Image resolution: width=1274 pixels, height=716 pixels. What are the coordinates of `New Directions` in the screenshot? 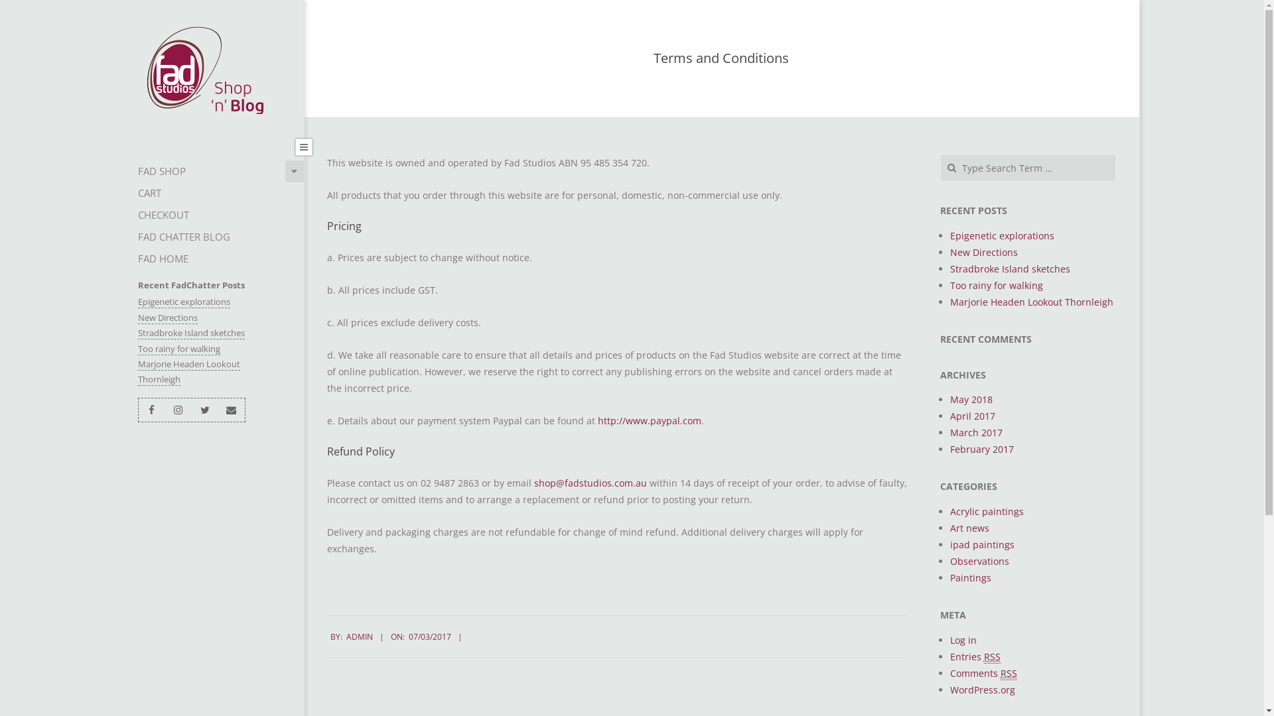 It's located at (168, 318).